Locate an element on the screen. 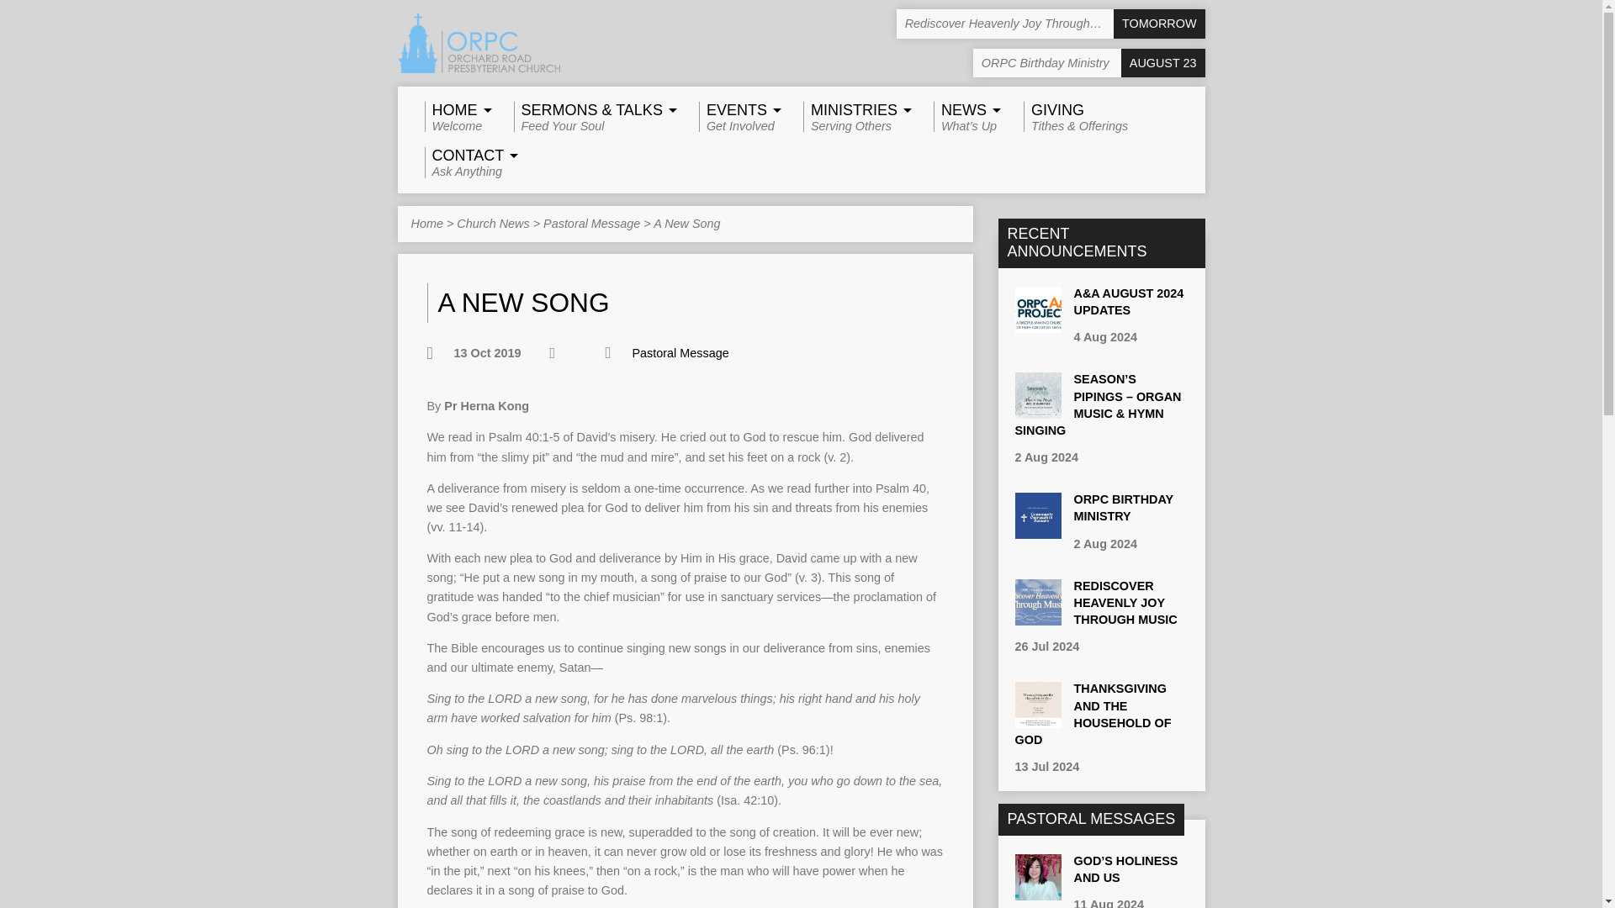 Image resolution: width=1615 pixels, height=908 pixels. Rediscover Heavenly Joy Through Music is located at coordinates (1037, 616).